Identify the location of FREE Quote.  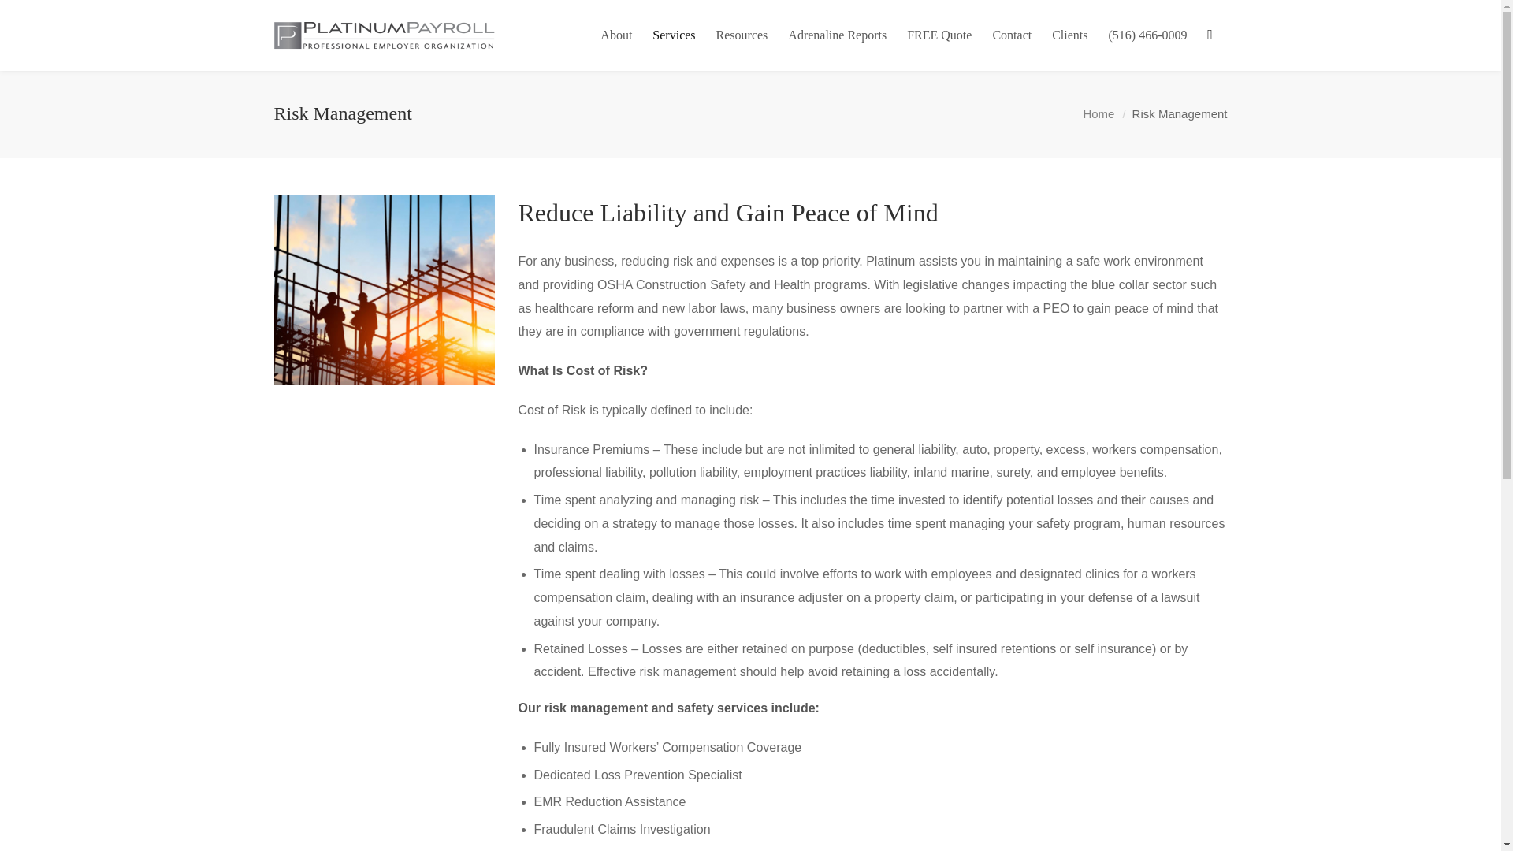
(939, 35).